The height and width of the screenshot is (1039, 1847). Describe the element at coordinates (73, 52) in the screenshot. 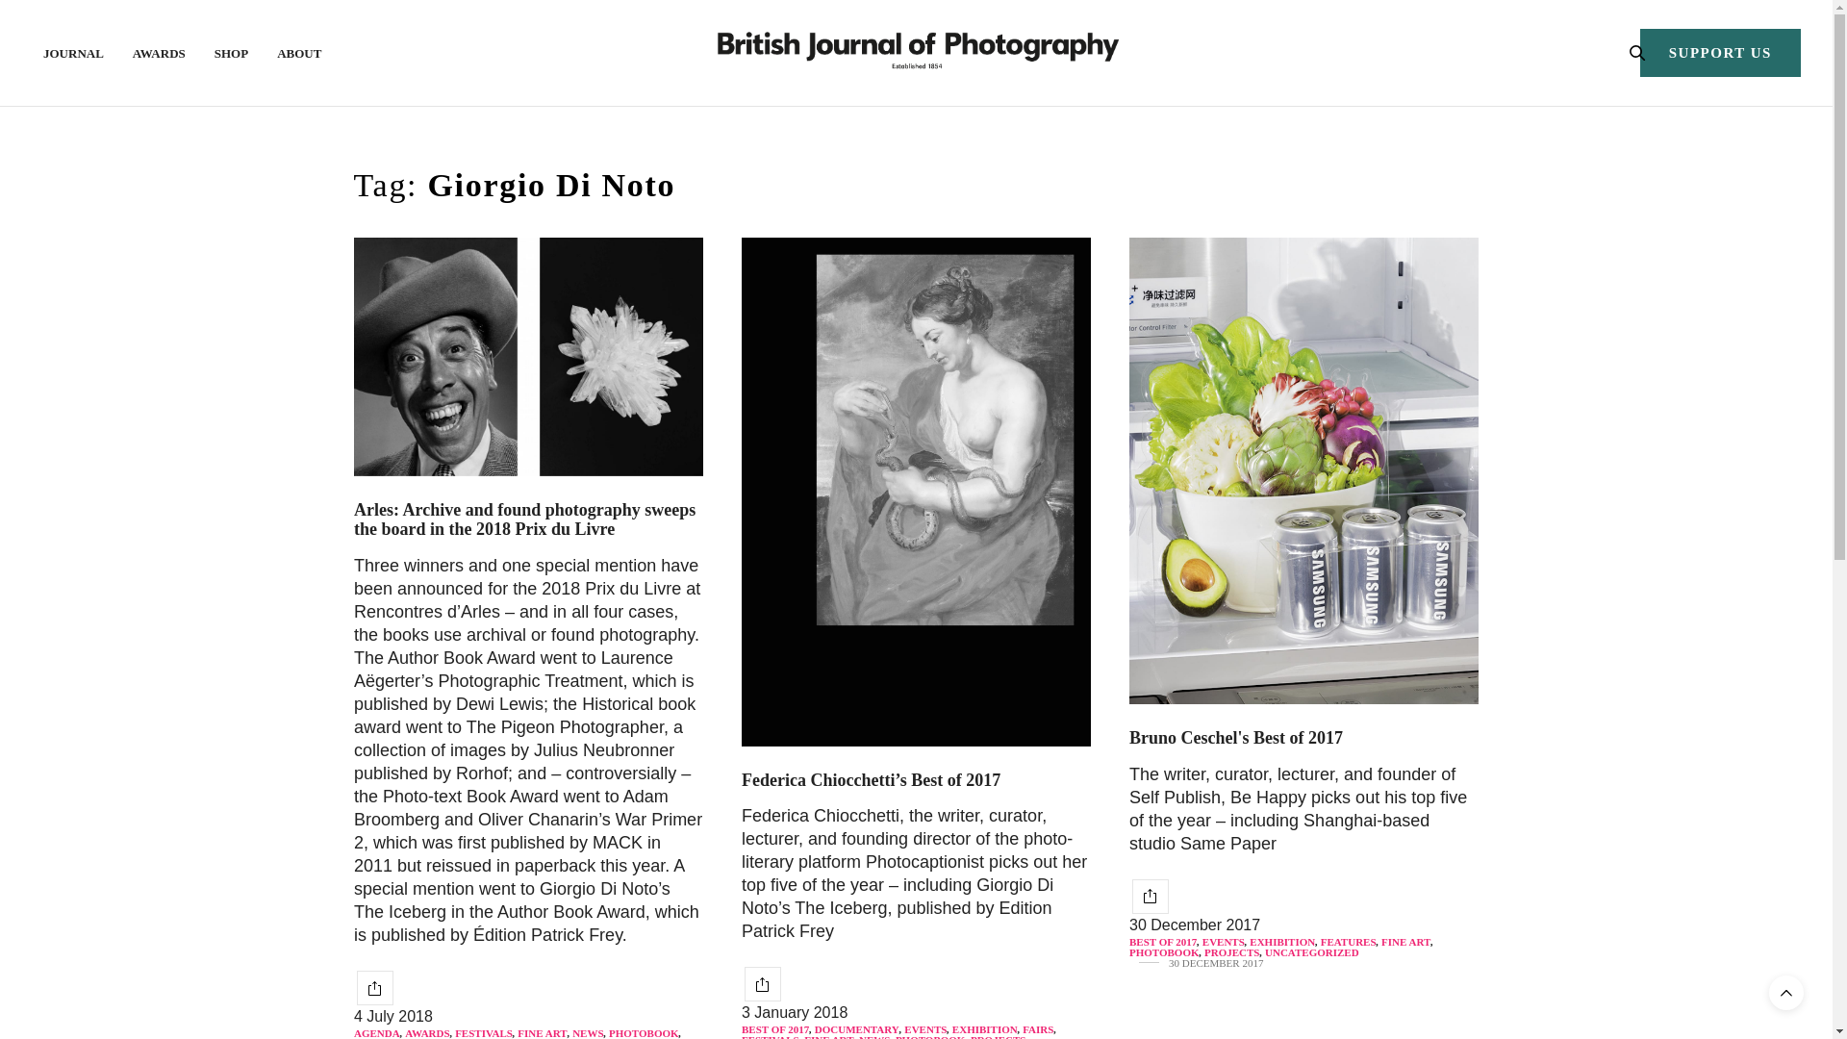

I see `JOURNAL` at that location.